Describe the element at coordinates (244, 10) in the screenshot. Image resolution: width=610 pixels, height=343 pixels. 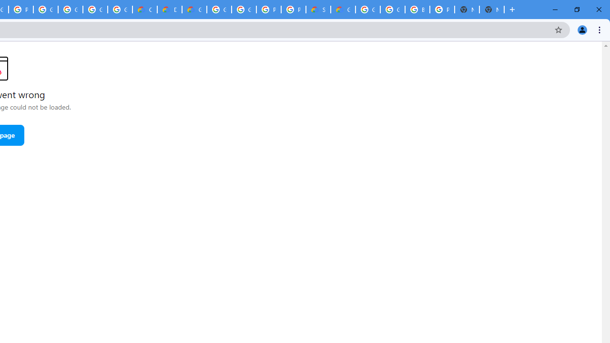
I see `Google Cloud Platform` at that location.